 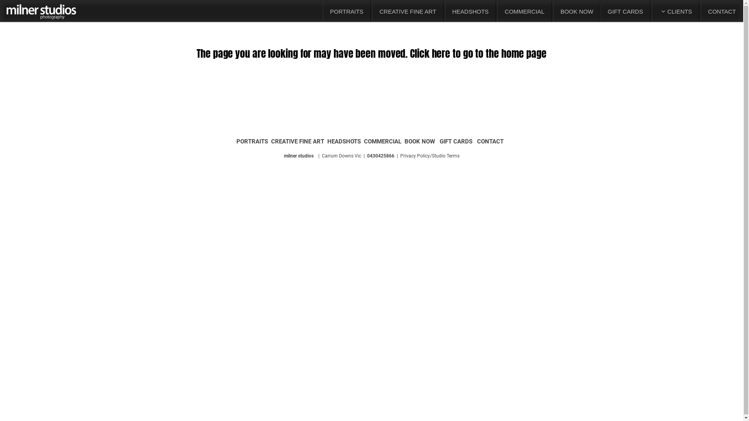 What do you see at coordinates (490, 142) in the screenshot?
I see `CONTACT` at bounding box center [490, 142].